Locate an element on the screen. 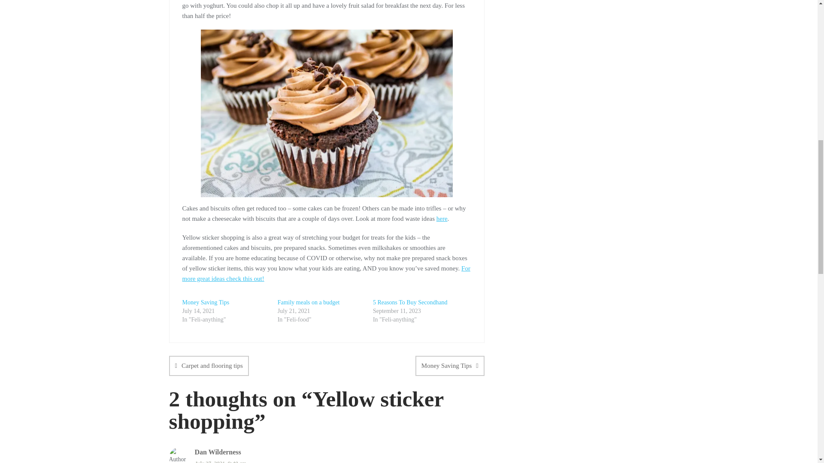 The width and height of the screenshot is (824, 463). Carpet and flooring tips is located at coordinates (209, 366).